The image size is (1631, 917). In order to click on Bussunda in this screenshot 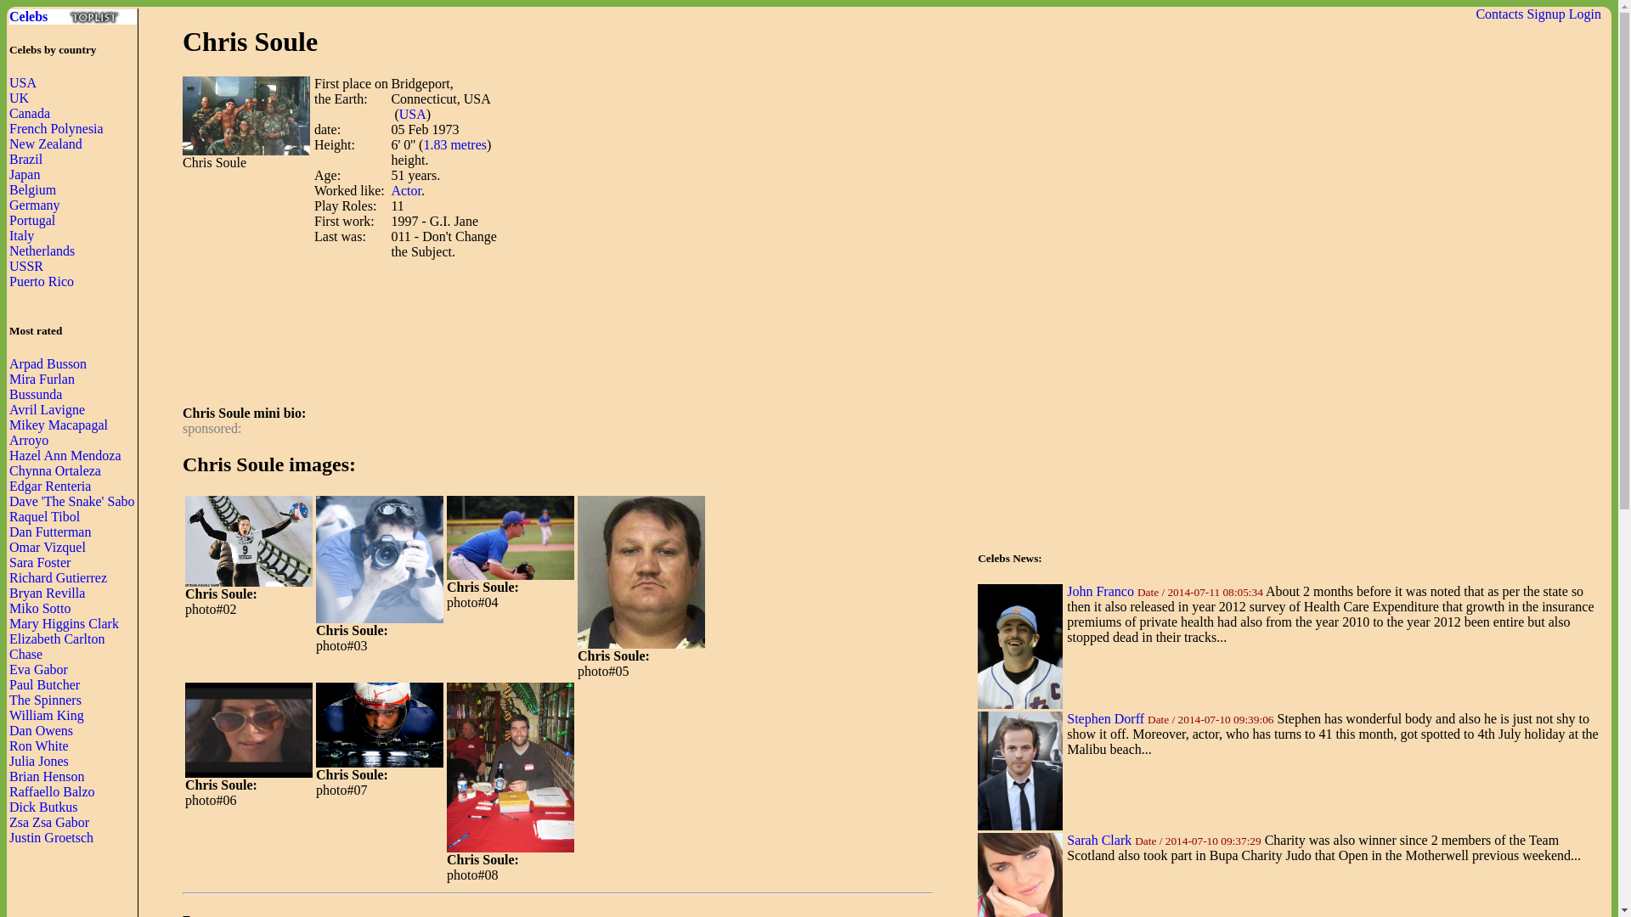, I will do `click(36, 394)`.